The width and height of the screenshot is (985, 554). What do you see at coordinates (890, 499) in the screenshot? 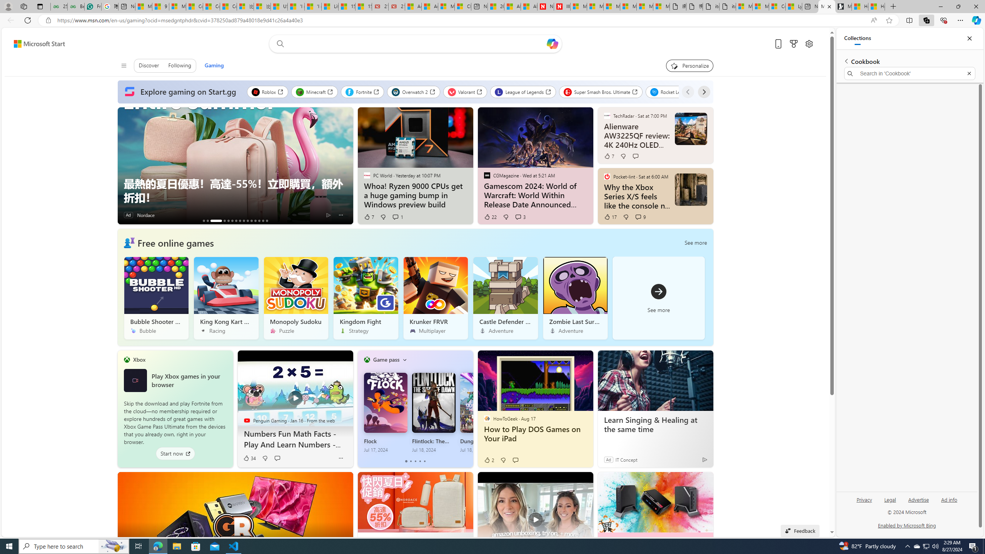
I see `Legal` at bounding box center [890, 499].